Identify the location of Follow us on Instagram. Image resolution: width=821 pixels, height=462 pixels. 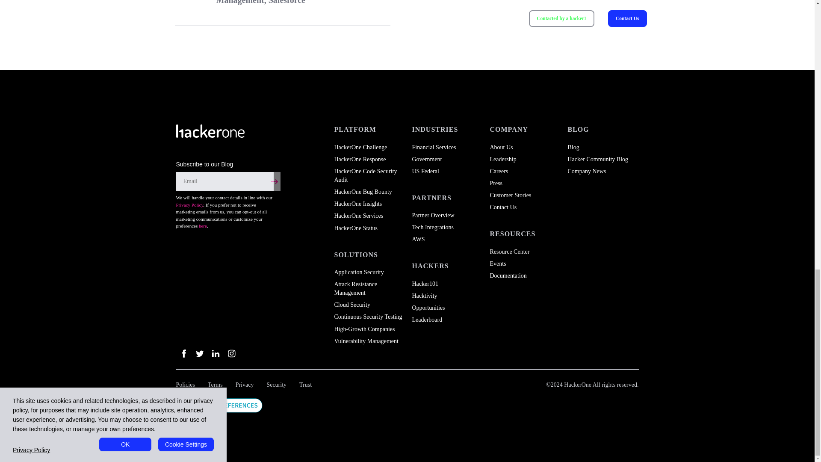
(231, 353).